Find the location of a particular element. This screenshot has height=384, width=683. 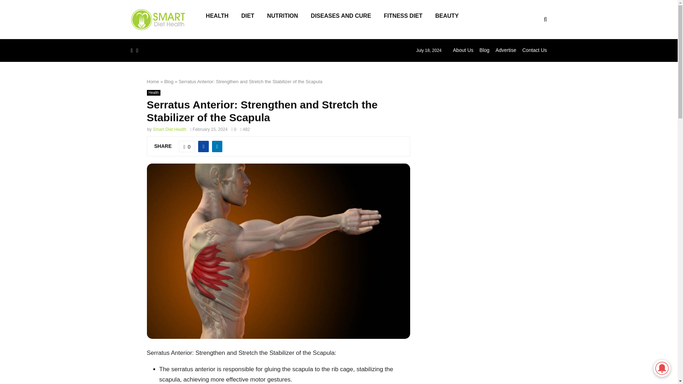

0 is located at coordinates (187, 146).